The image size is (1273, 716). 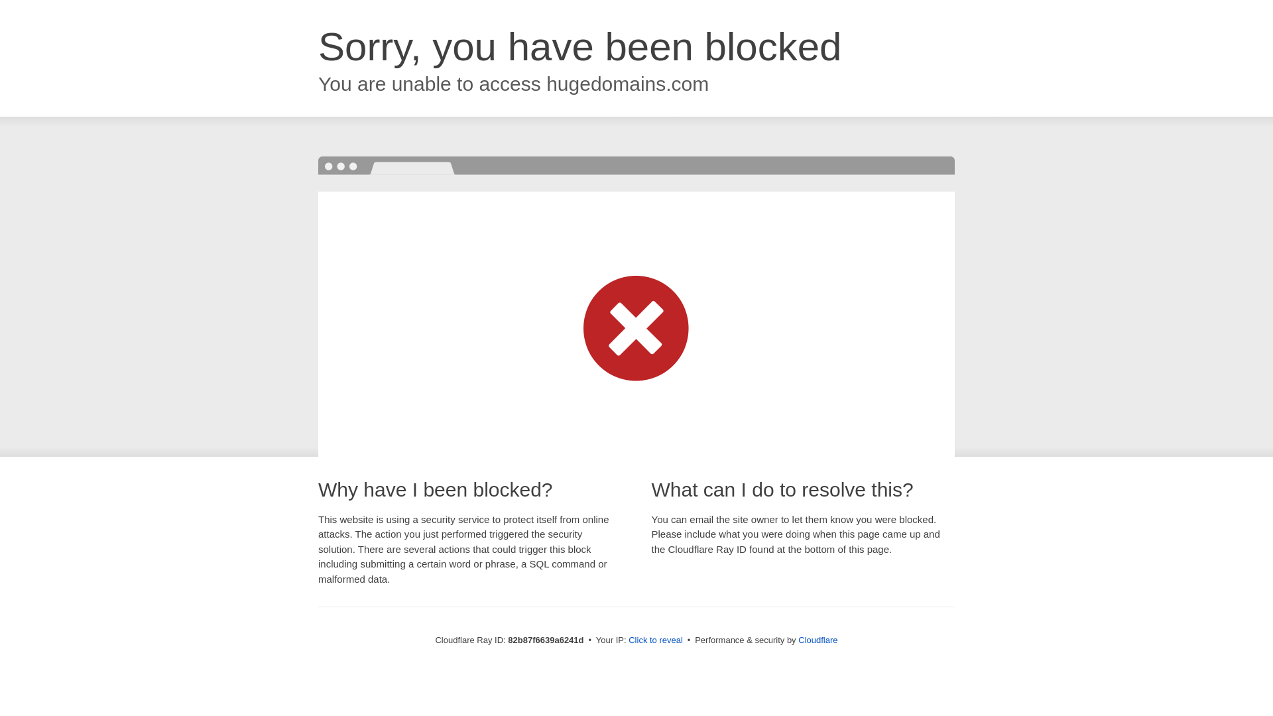 What do you see at coordinates (818, 640) in the screenshot?
I see `Cloudflare` at bounding box center [818, 640].